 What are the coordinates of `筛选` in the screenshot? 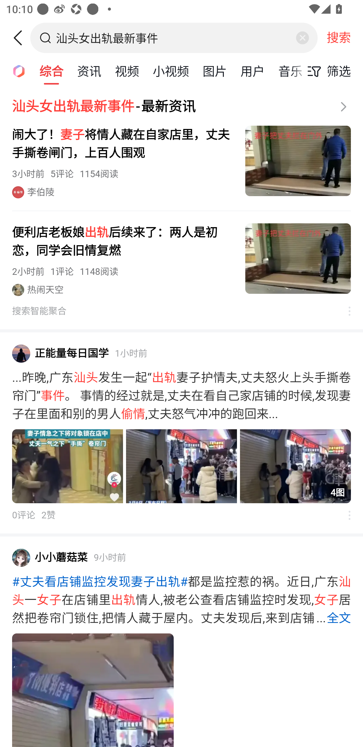 It's located at (327, 71).